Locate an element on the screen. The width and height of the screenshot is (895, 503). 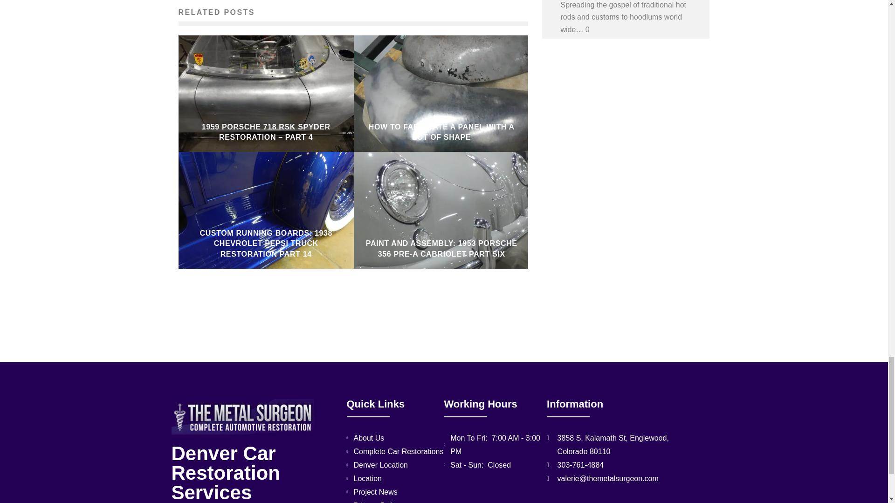
HOW TO FABRICATE A PANEL WITH A LOT OF SHAPE is located at coordinates (442, 132).